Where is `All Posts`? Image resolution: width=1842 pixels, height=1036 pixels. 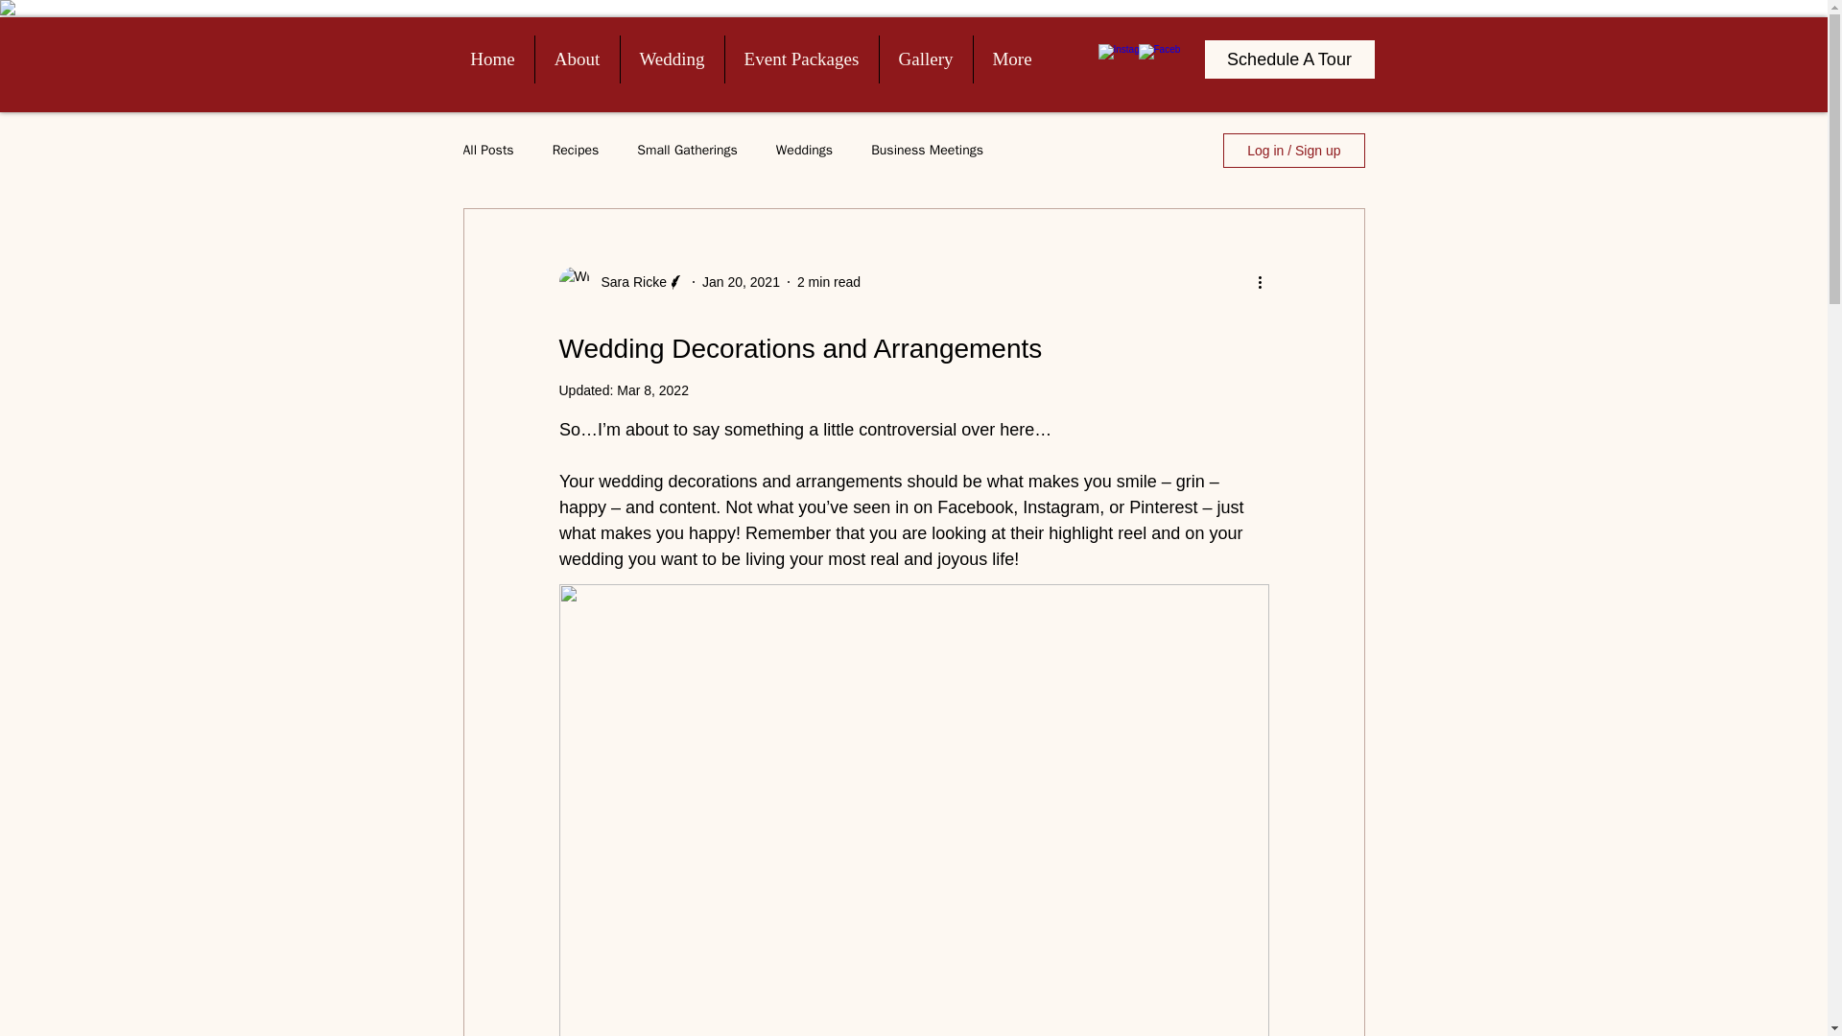
All Posts is located at coordinates (487, 150).